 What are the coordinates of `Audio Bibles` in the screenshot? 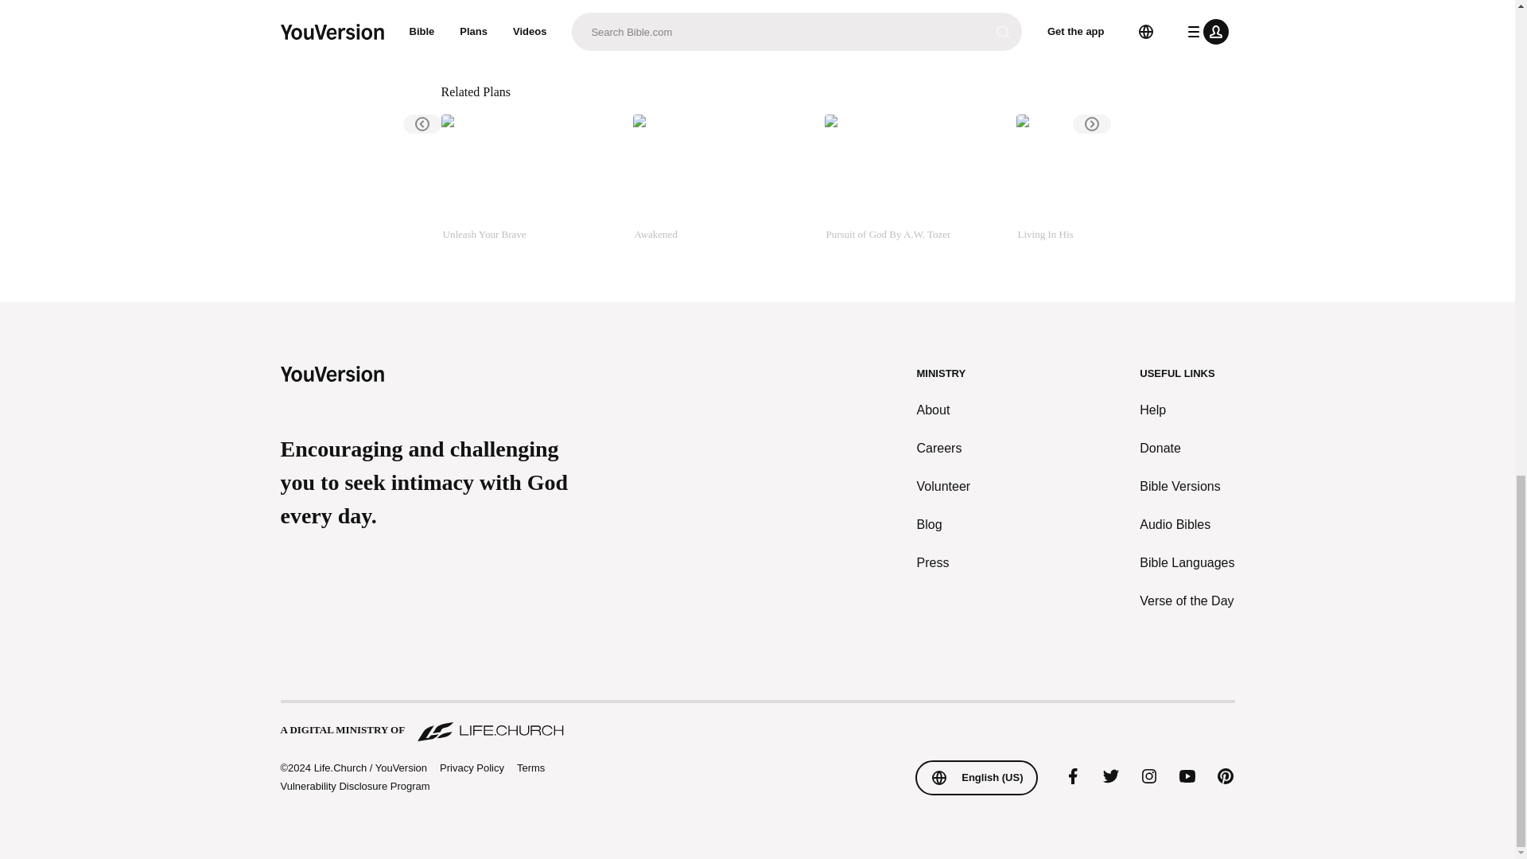 It's located at (1187, 525).